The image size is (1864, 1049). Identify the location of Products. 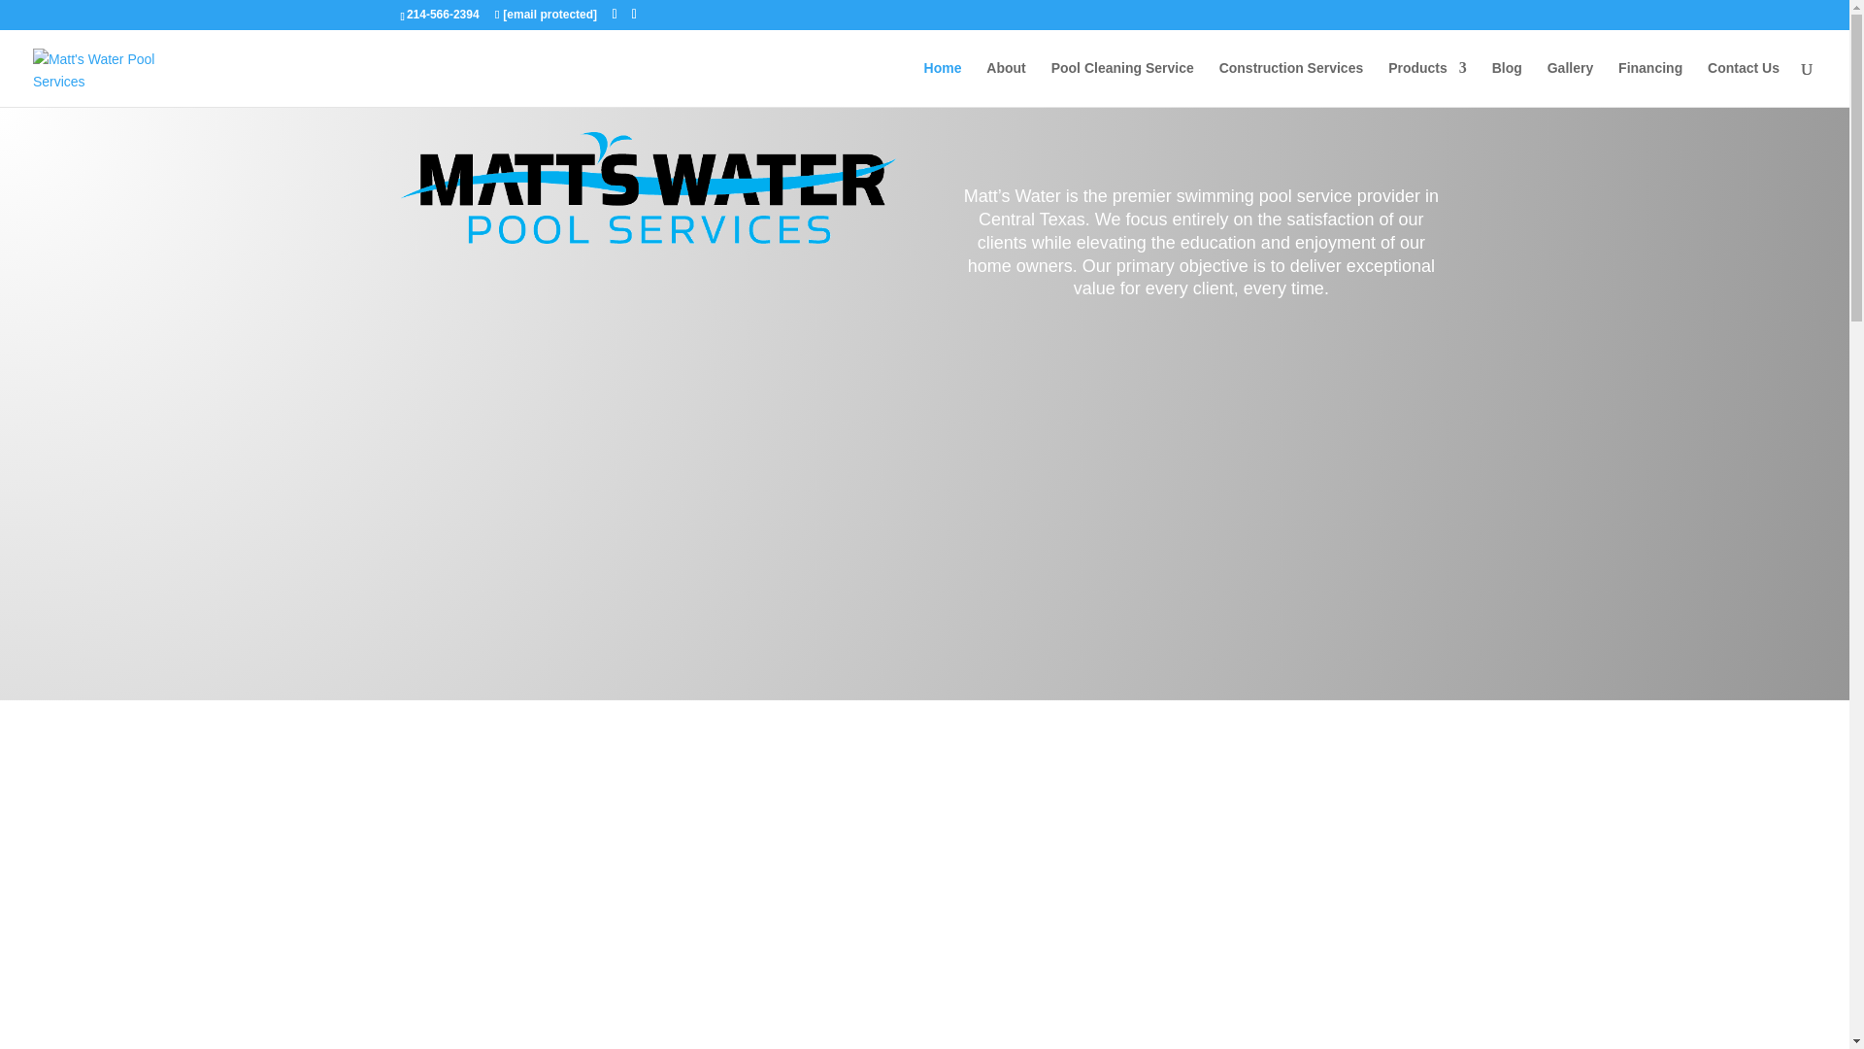
(1427, 84).